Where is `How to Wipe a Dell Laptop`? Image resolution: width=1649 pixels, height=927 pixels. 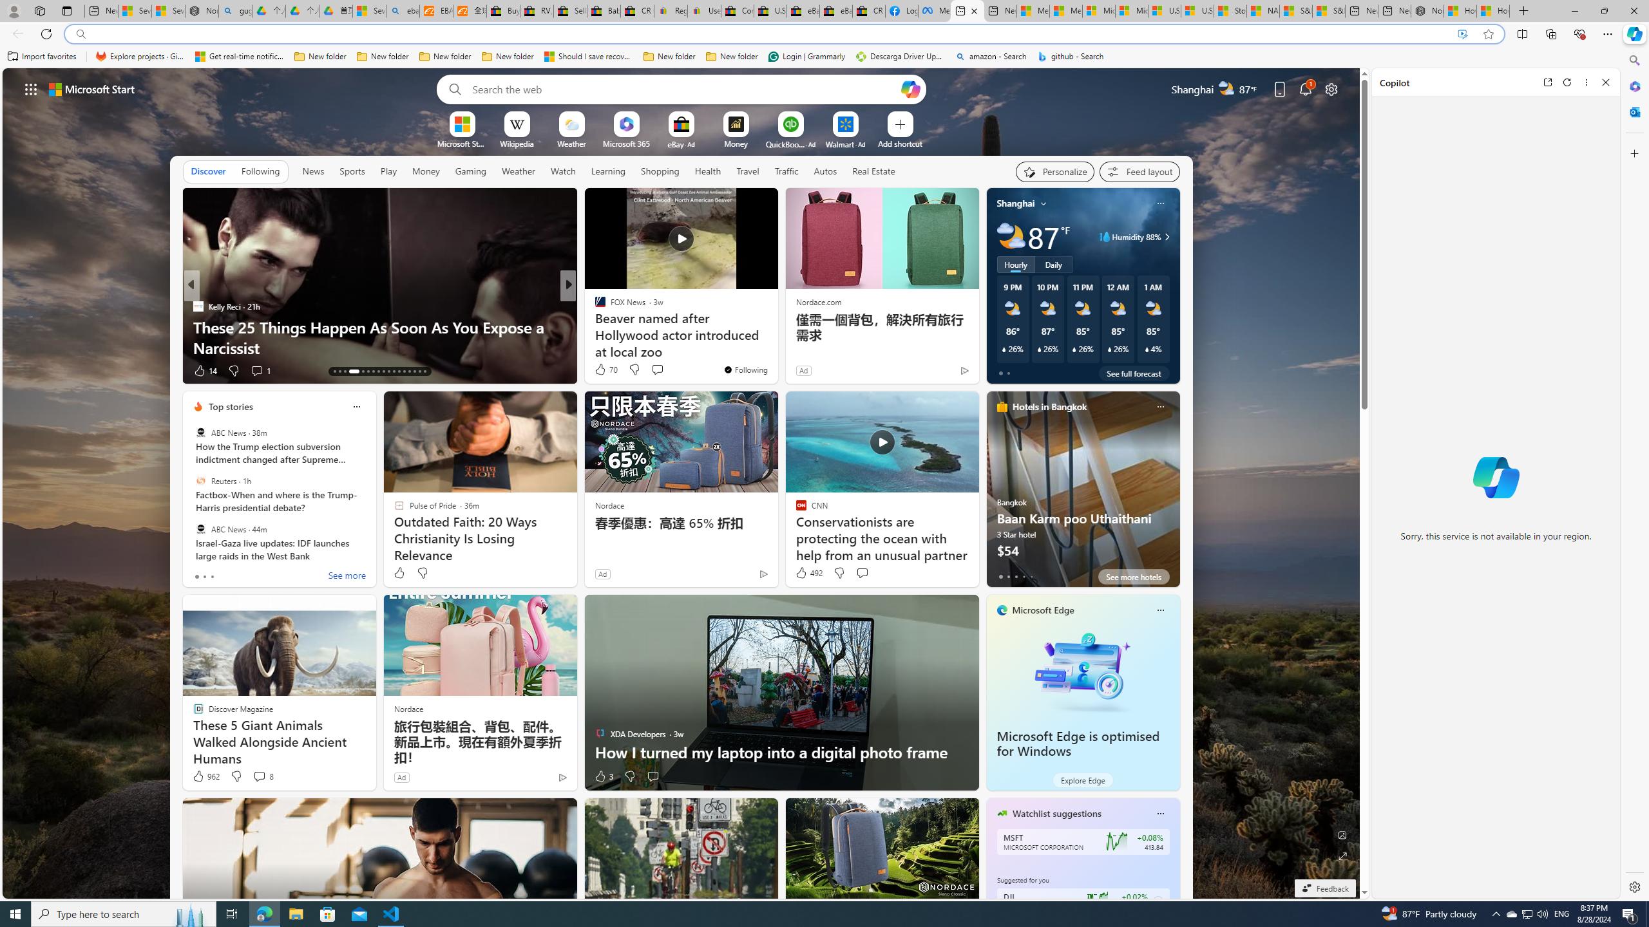
How to Wipe a Dell Laptop is located at coordinates (776, 348).